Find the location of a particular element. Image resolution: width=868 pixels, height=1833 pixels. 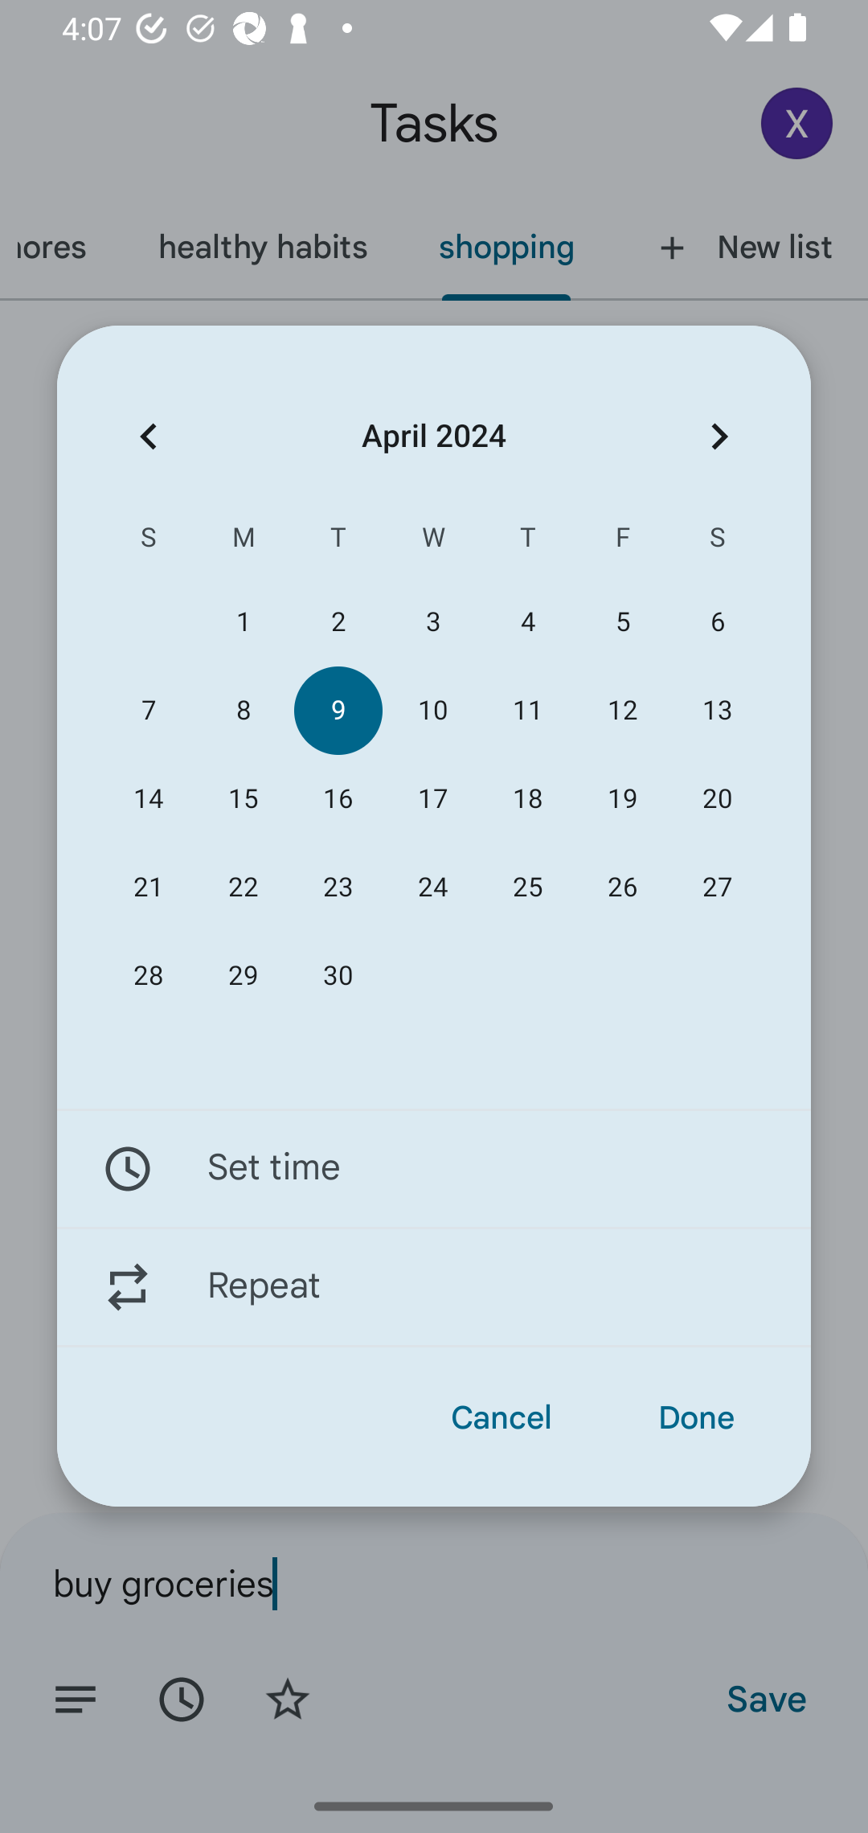

10 10 April 2024 is located at coordinates (432, 711).